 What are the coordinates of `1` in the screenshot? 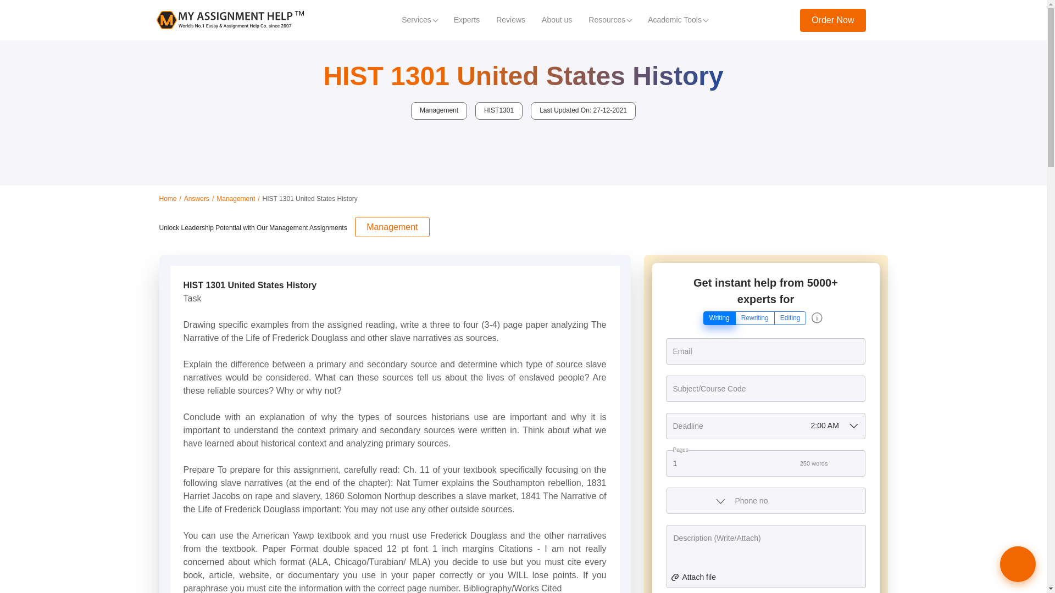 It's located at (765, 463).